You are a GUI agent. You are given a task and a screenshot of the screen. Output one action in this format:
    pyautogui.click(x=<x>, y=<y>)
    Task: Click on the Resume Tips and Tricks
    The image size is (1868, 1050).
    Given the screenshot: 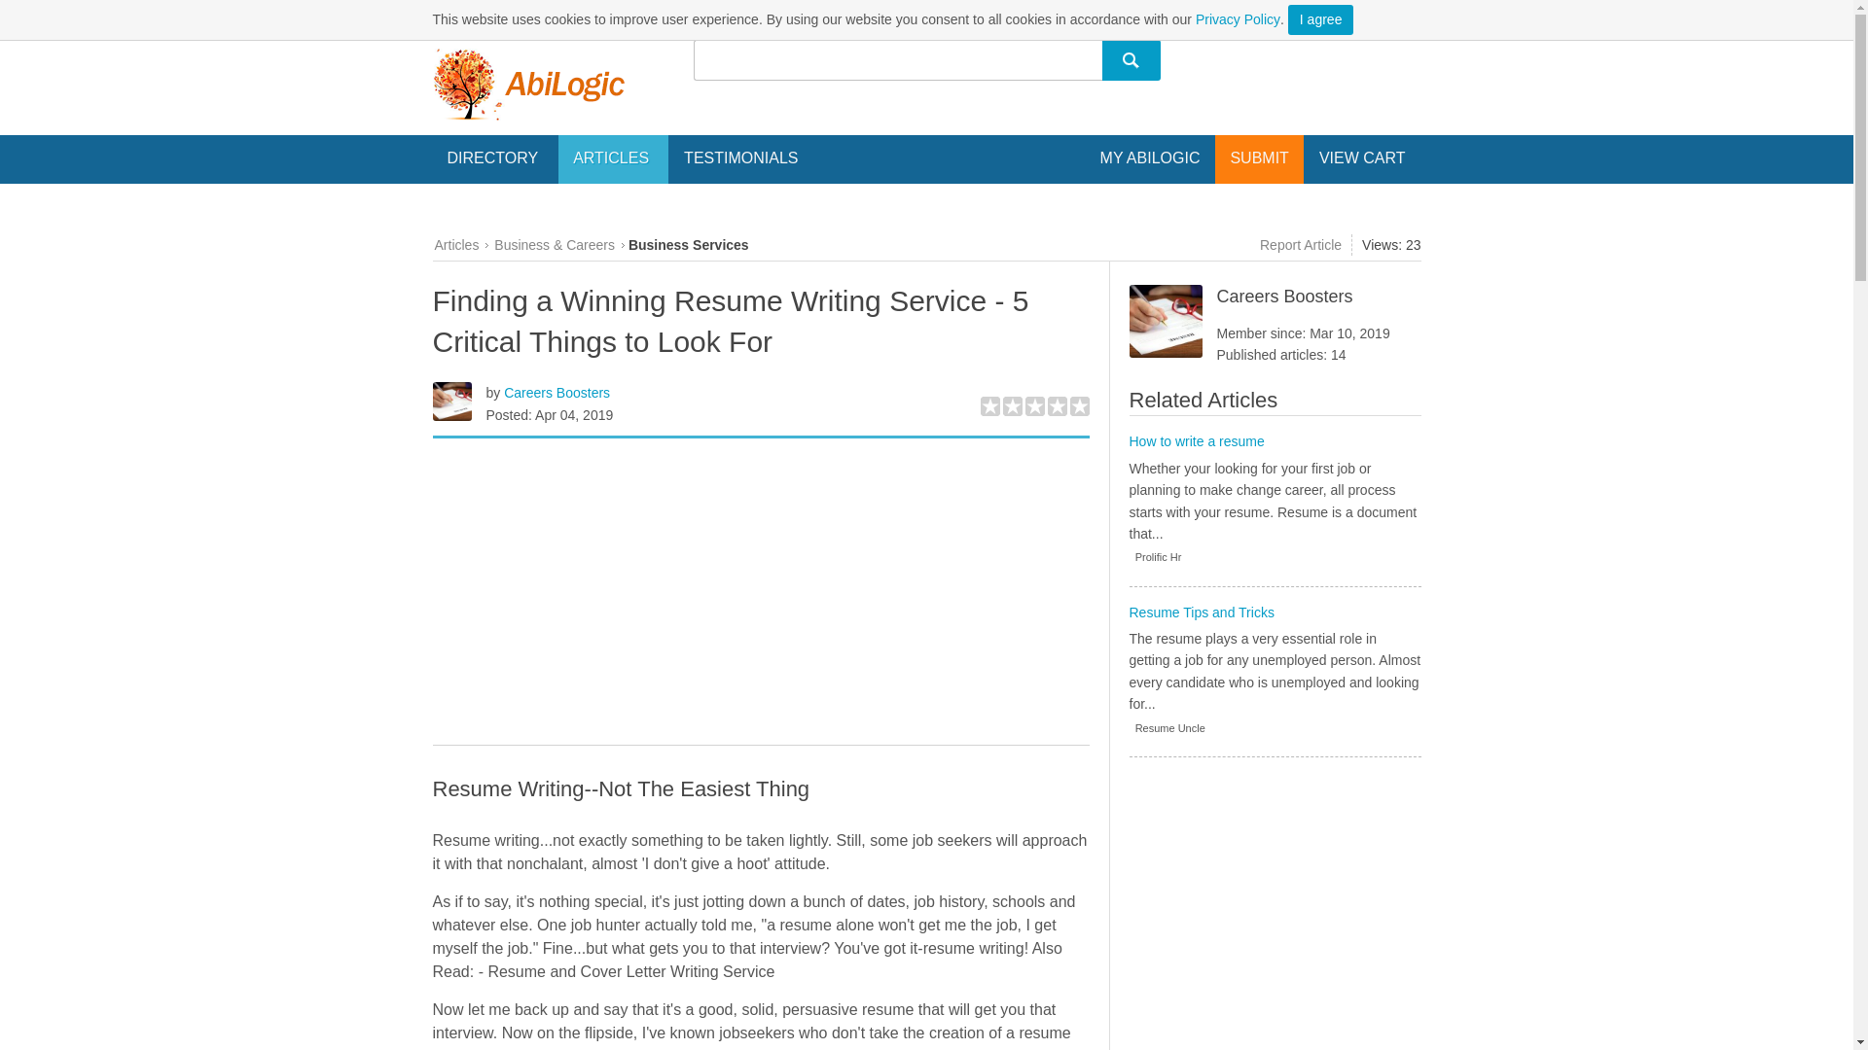 What is the action you would take?
    pyautogui.click(x=1201, y=612)
    